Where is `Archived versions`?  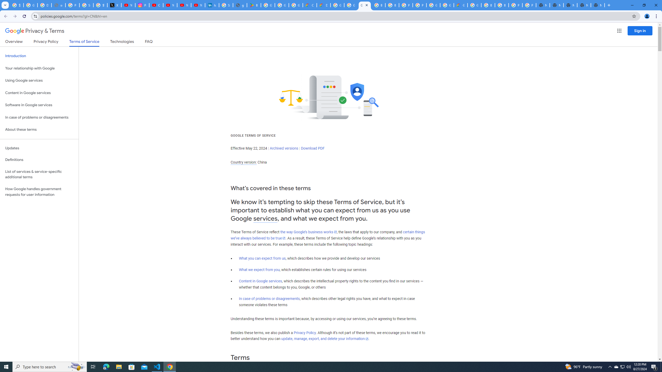
Archived versions is located at coordinates (284, 148).